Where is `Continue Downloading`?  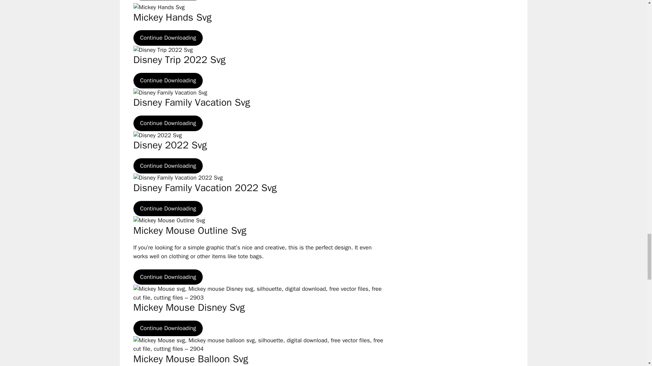
Continue Downloading is located at coordinates (168, 328).